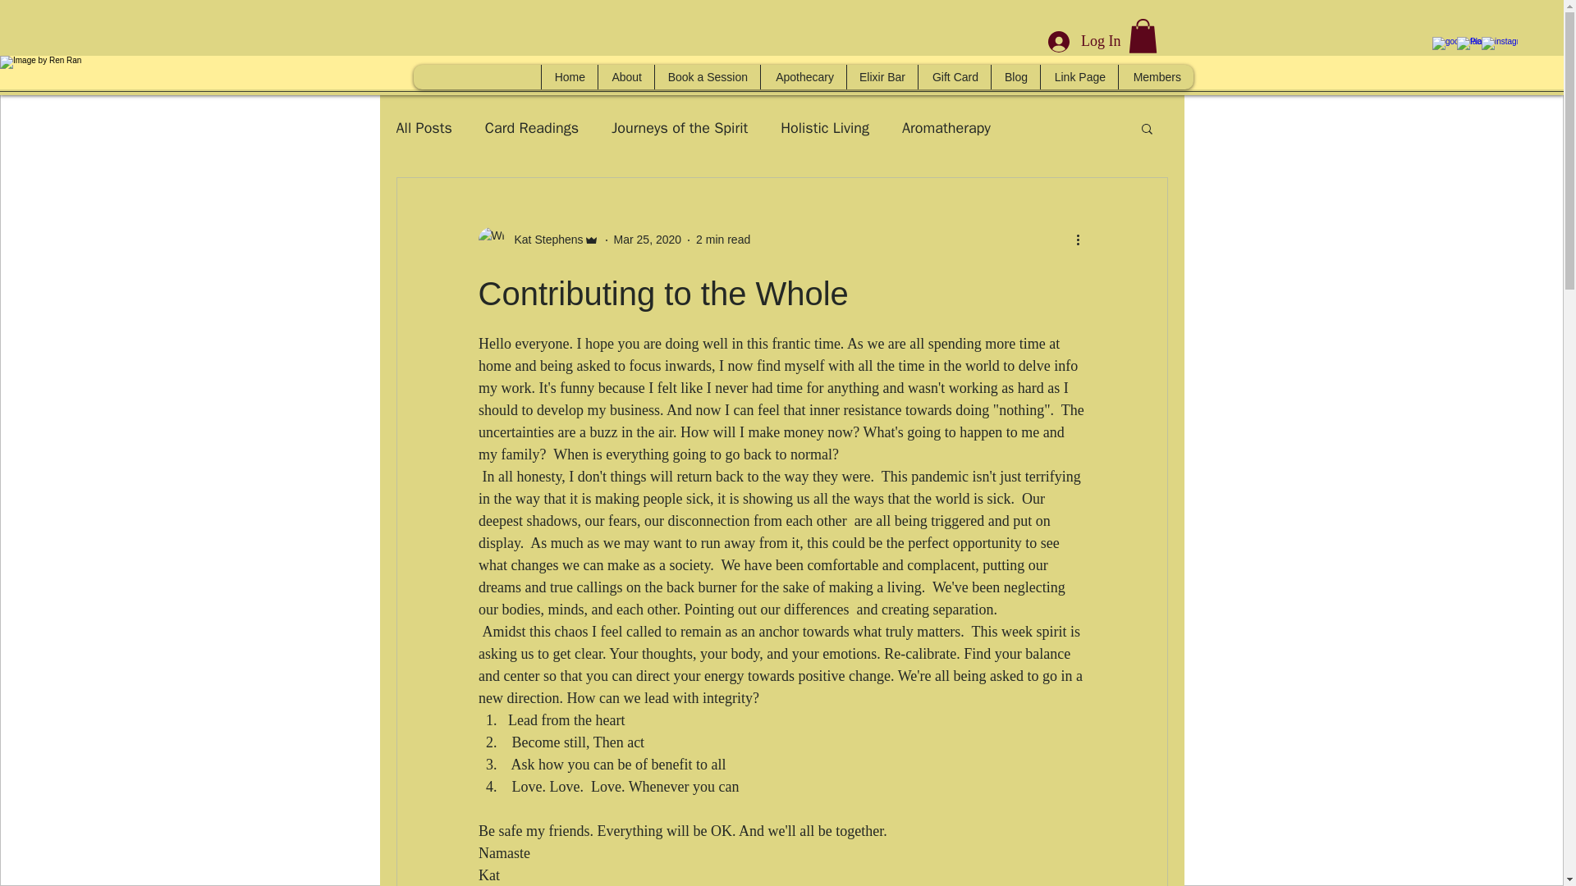 The height and width of the screenshot is (886, 1576). Describe the element at coordinates (803, 77) in the screenshot. I see `Apothecary` at that location.